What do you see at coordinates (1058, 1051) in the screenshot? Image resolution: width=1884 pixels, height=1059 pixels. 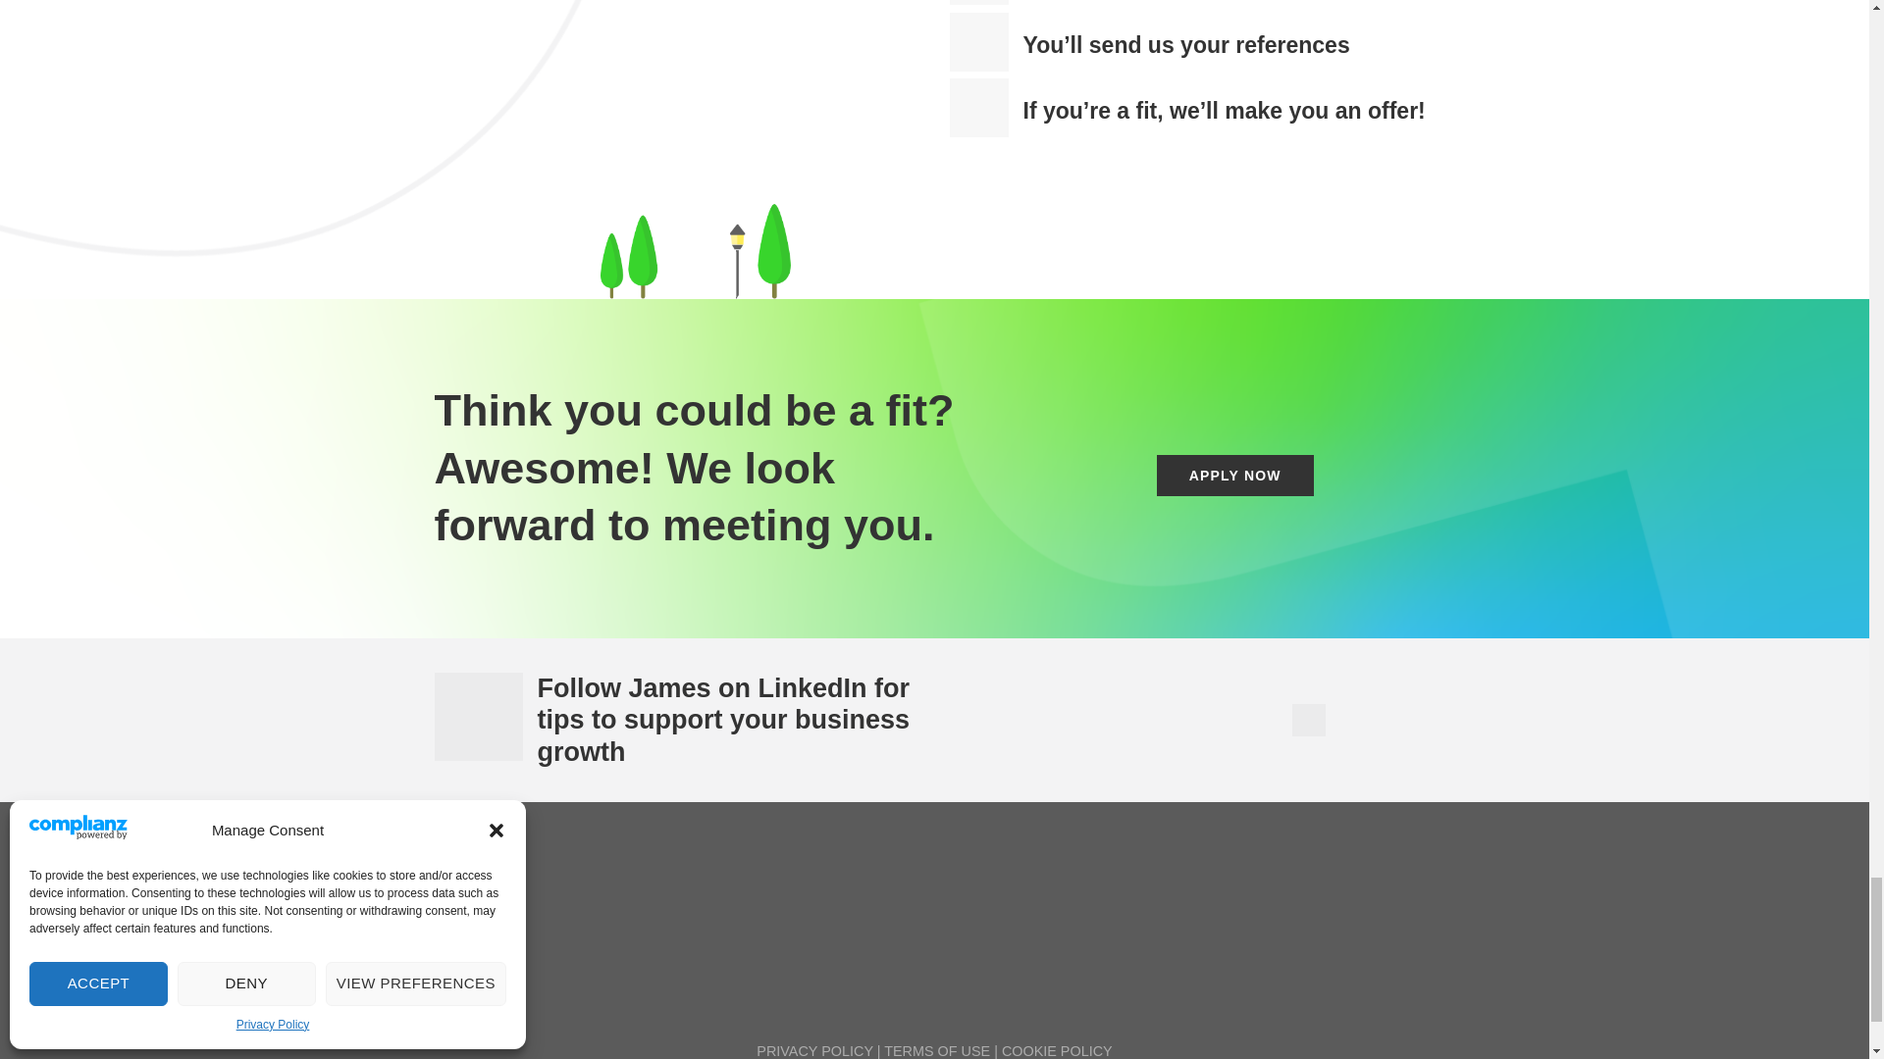 I see `COOKIE POLICY` at bounding box center [1058, 1051].